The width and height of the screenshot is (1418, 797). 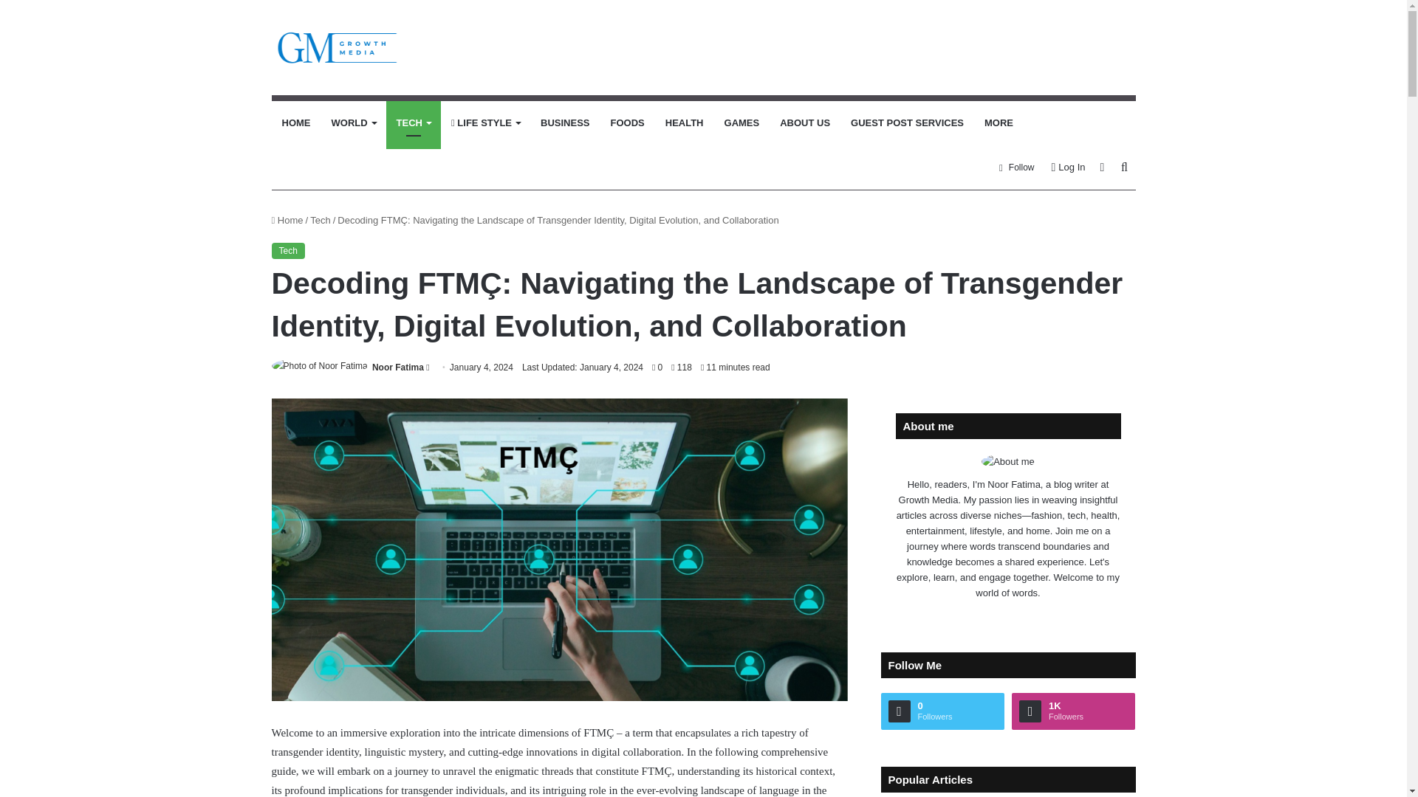 I want to click on Noor Fatima, so click(x=397, y=368).